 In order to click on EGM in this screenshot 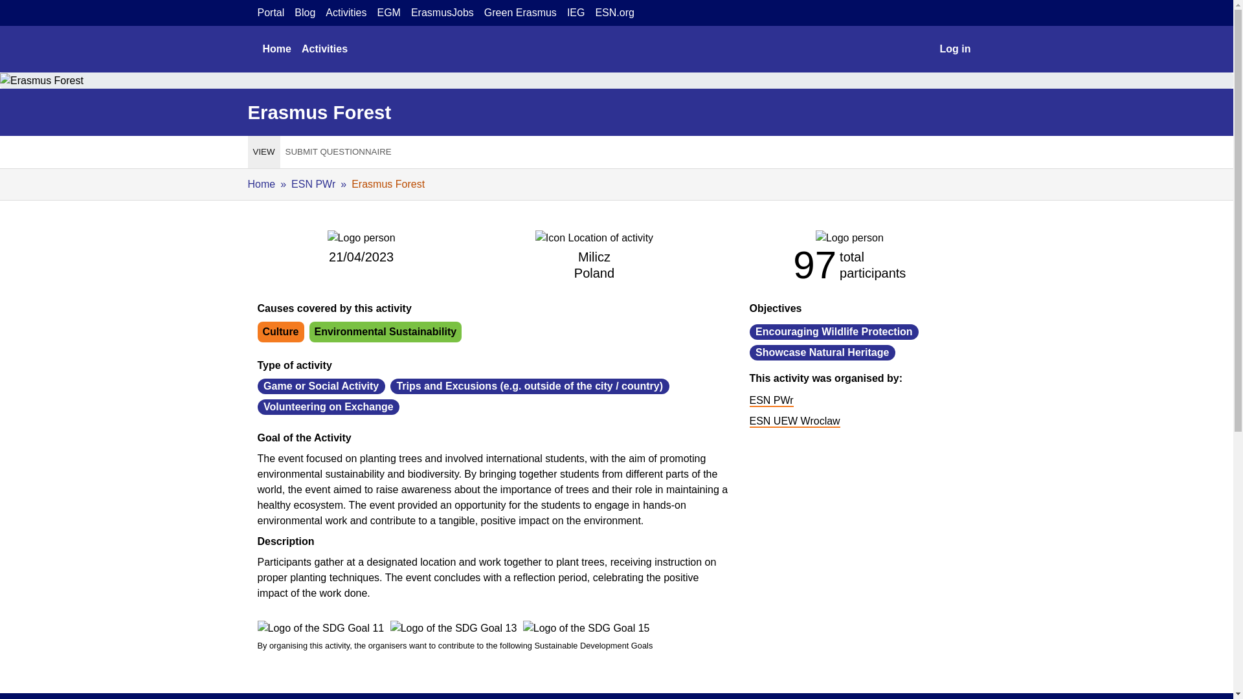, I will do `click(388, 13)`.